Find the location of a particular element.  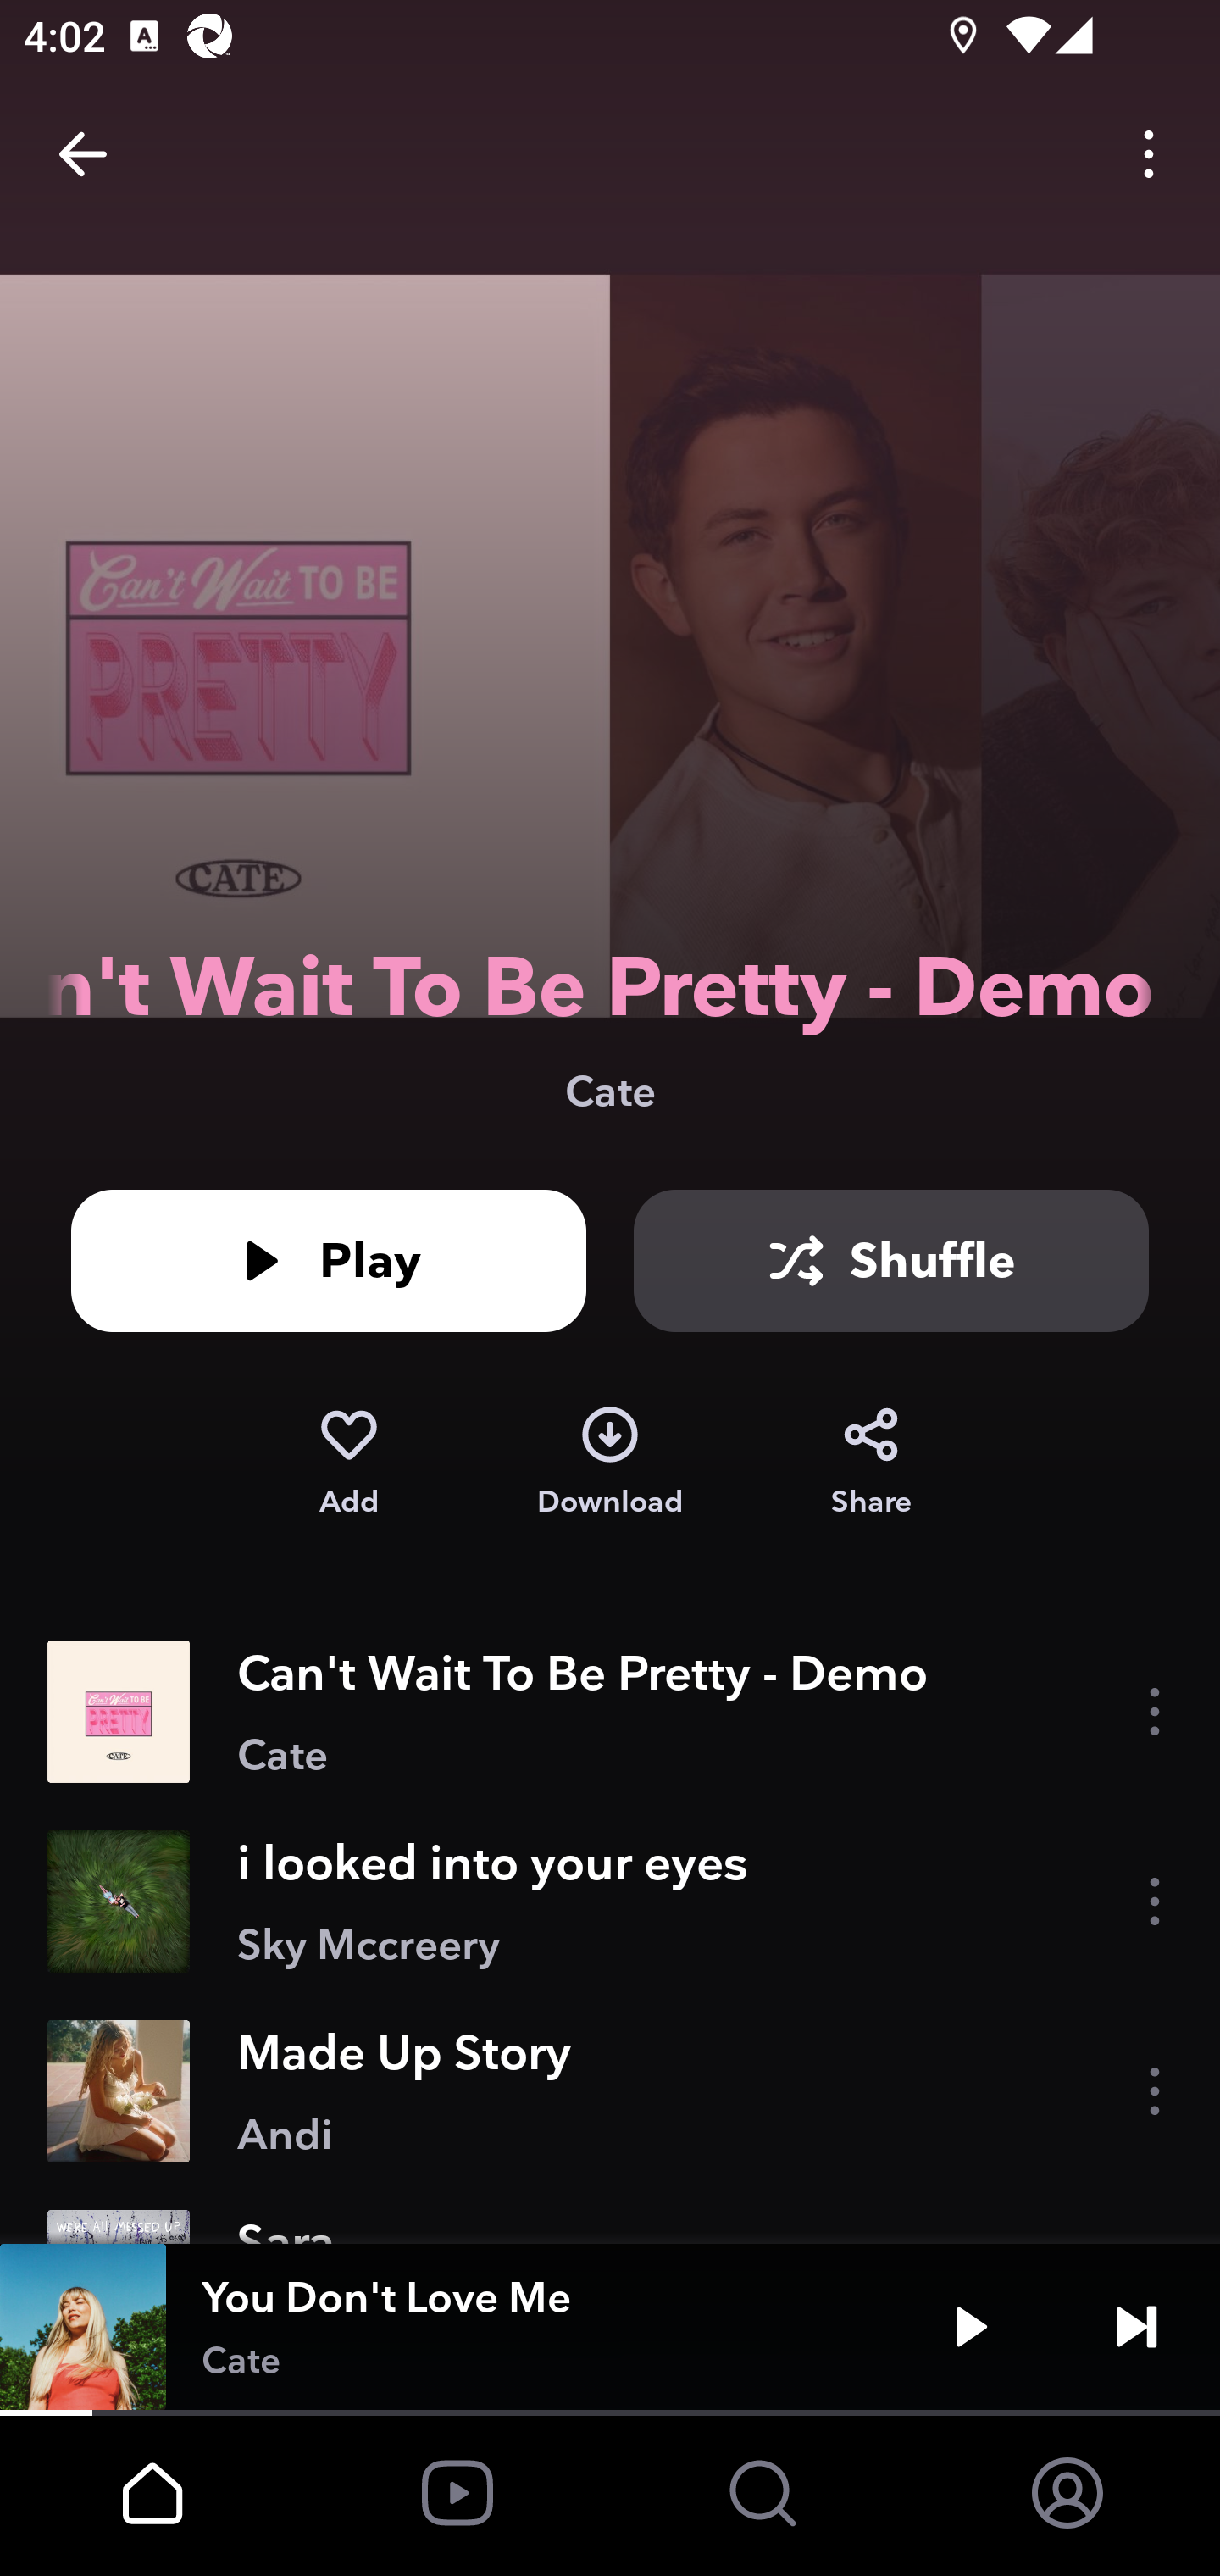

You Don't Love Me Cate Play is located at coordinates (610, 2327).